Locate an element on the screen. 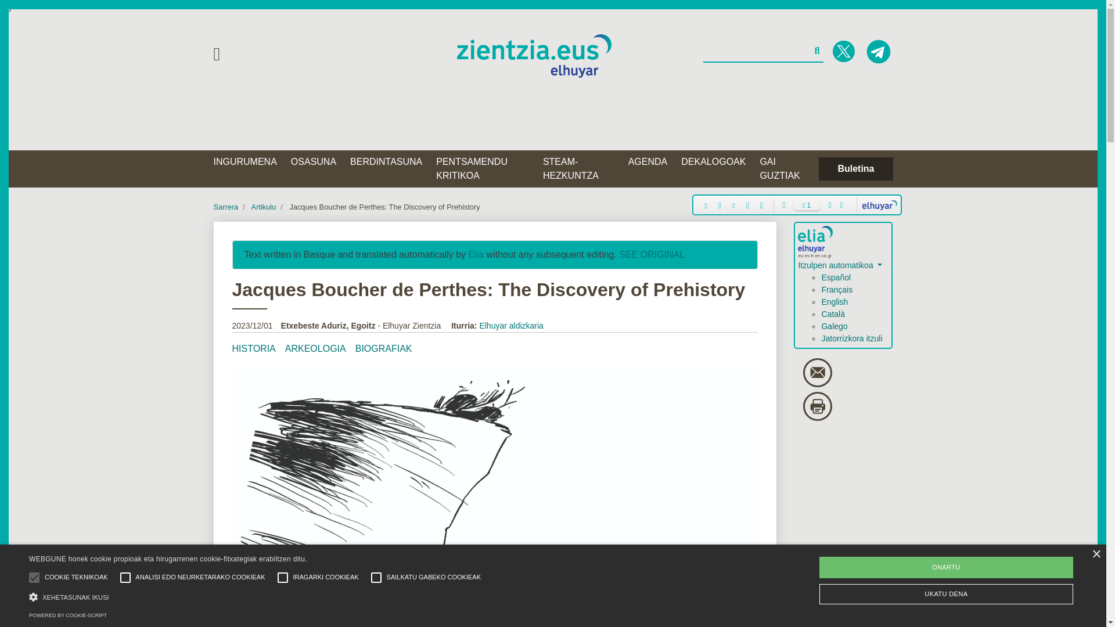 This screenshot has width=1115, height=627. GAI GUZTIAK is located at coordinates (784, 168).